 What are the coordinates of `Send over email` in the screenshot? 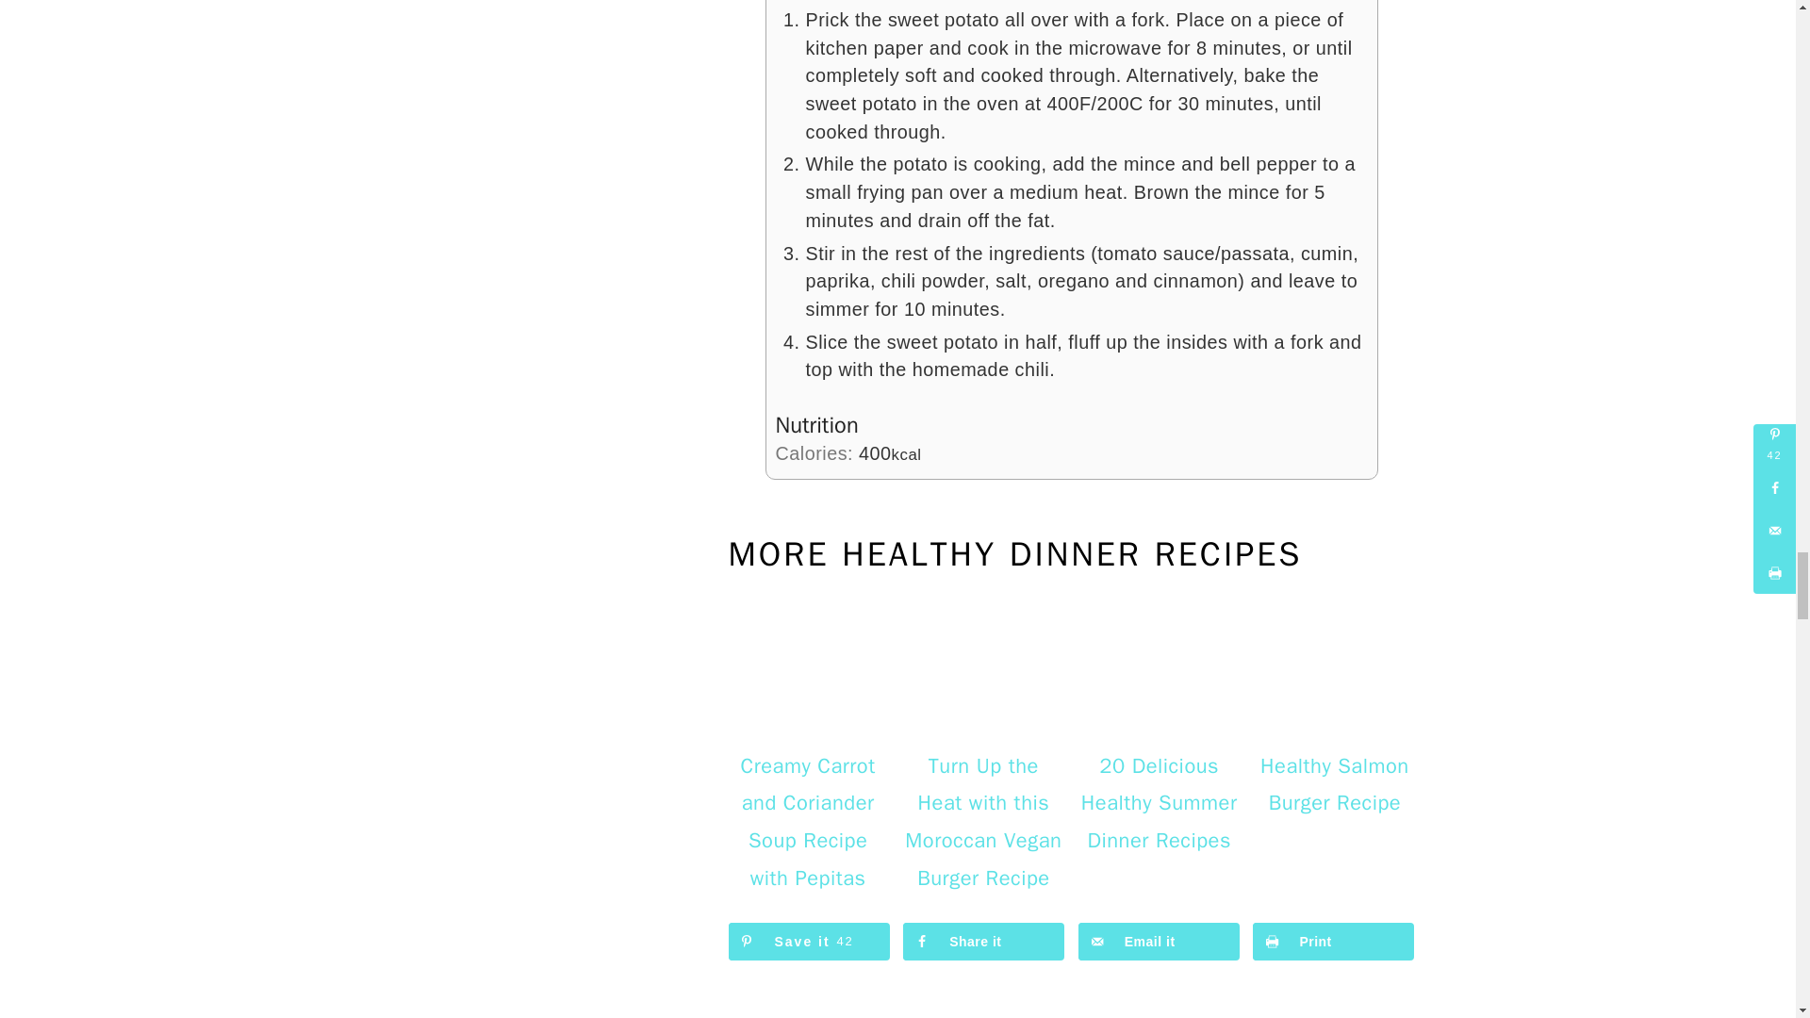 It's located at (1160, 941).